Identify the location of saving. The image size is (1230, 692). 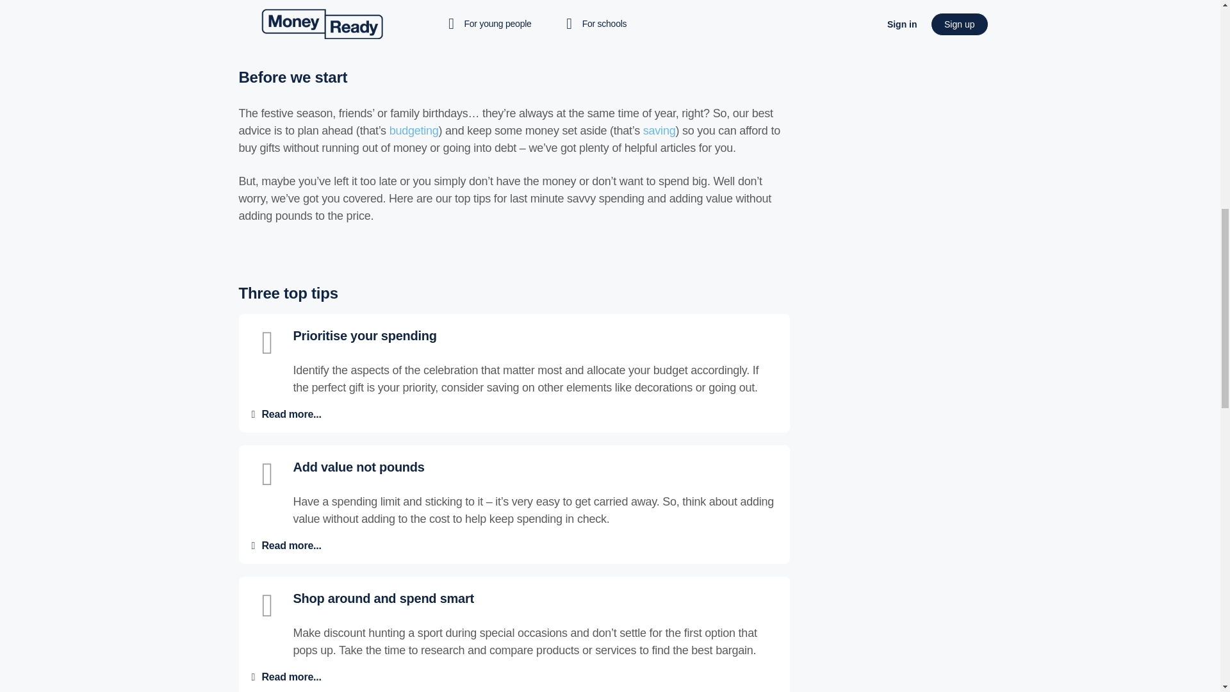
(659, 131).